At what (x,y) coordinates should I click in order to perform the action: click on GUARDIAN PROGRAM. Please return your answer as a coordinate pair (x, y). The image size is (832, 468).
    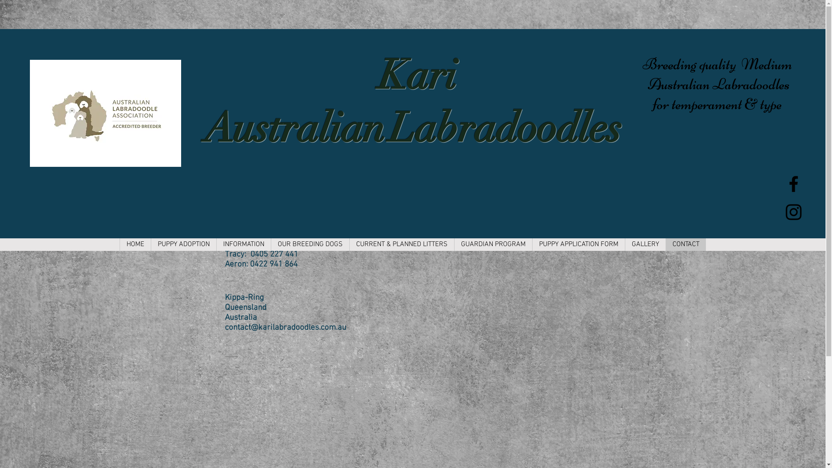
    Looking at the image, I should click on (493, 244).